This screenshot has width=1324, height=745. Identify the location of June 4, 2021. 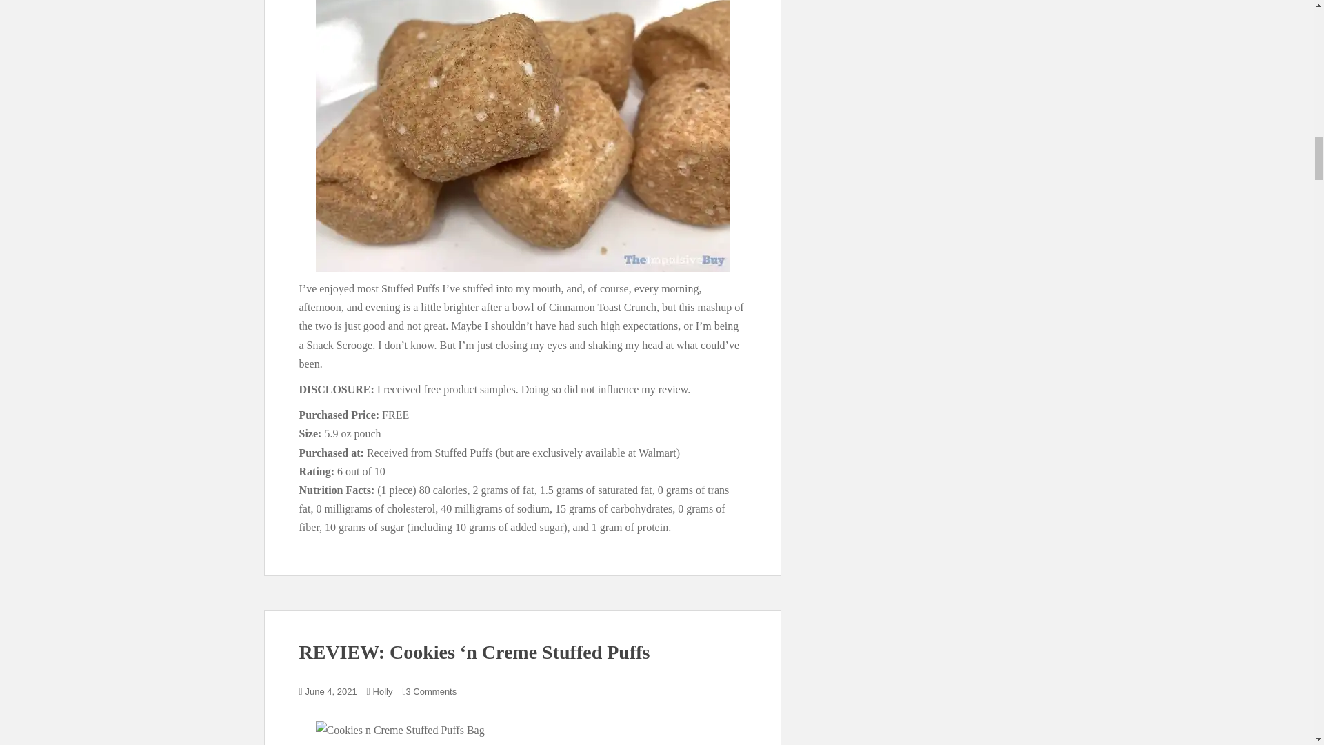
(331, 691).